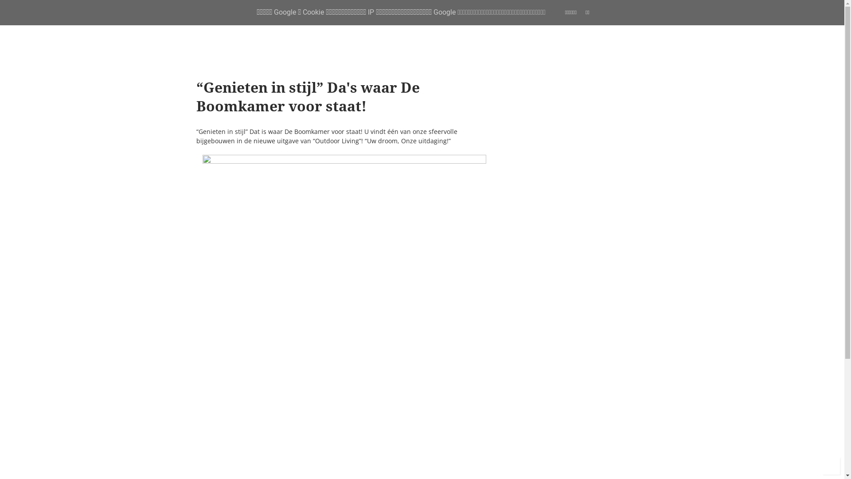 The image size is (851, 479). Describe the element at coordinates (521, 232) in the screenshot. I see `Inschrijven` at that location.